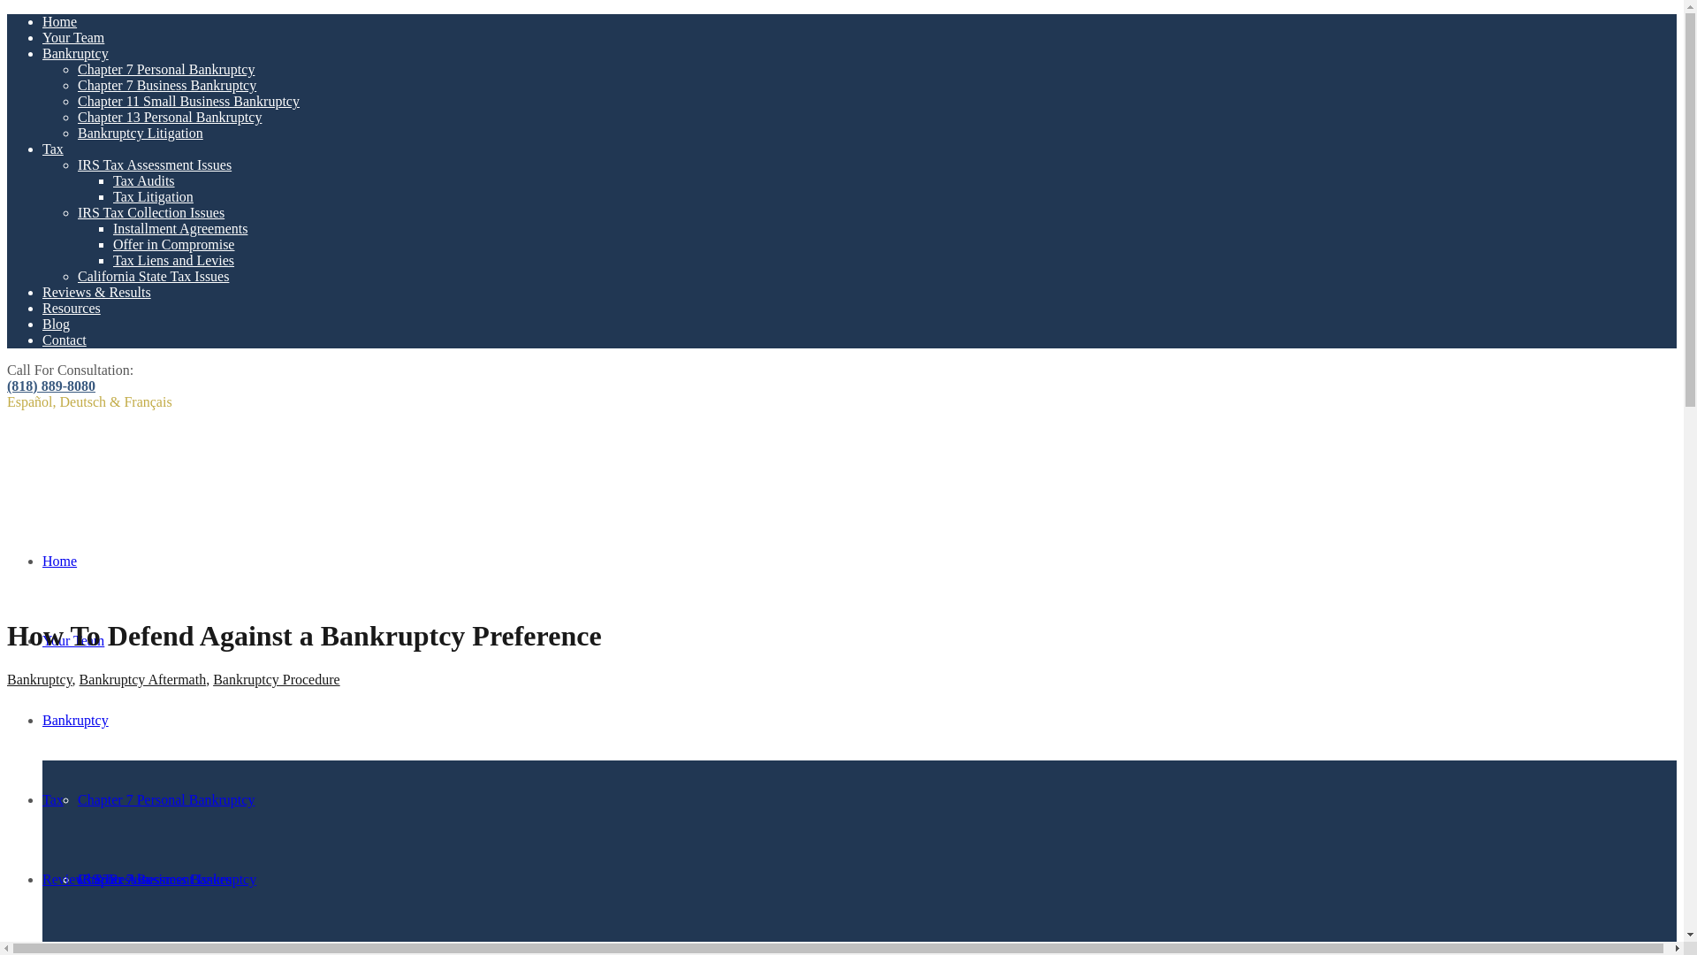 The height and width of the screenshot is (955, 1697). What do you see at coordinates (166, 799) in the screenshot?
I see `Chapter 7 Personal Bankruptcy` at bounding box center [166, 799].